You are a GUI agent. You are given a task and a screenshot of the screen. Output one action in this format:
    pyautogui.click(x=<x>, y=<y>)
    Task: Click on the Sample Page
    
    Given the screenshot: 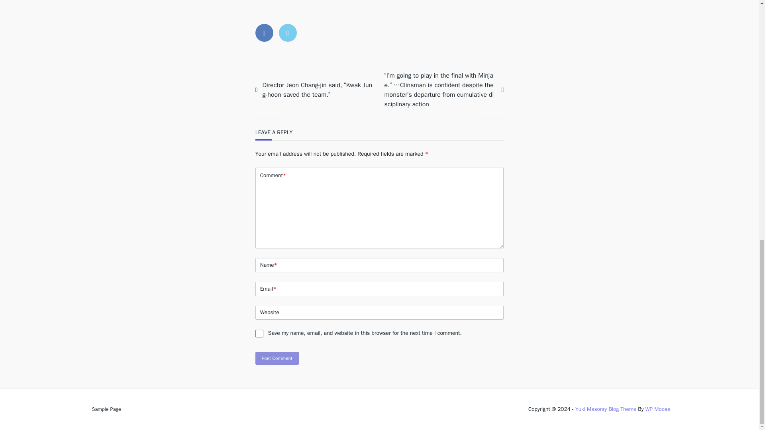 What is the action you would take?
    pyautogui.click(x=106, y=409)
    